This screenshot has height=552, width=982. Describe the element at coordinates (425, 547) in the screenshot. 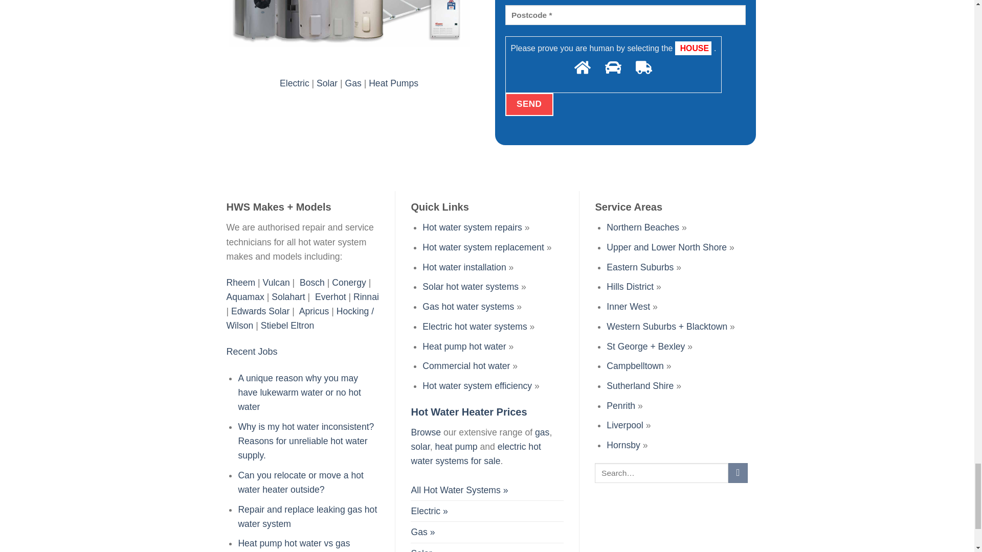

I see `buy solar hot water system` at that location.